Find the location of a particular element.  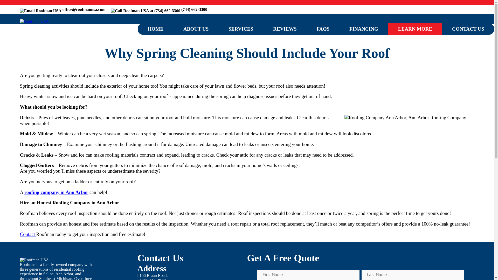

SERVICES is located at coordinates (241, 29).